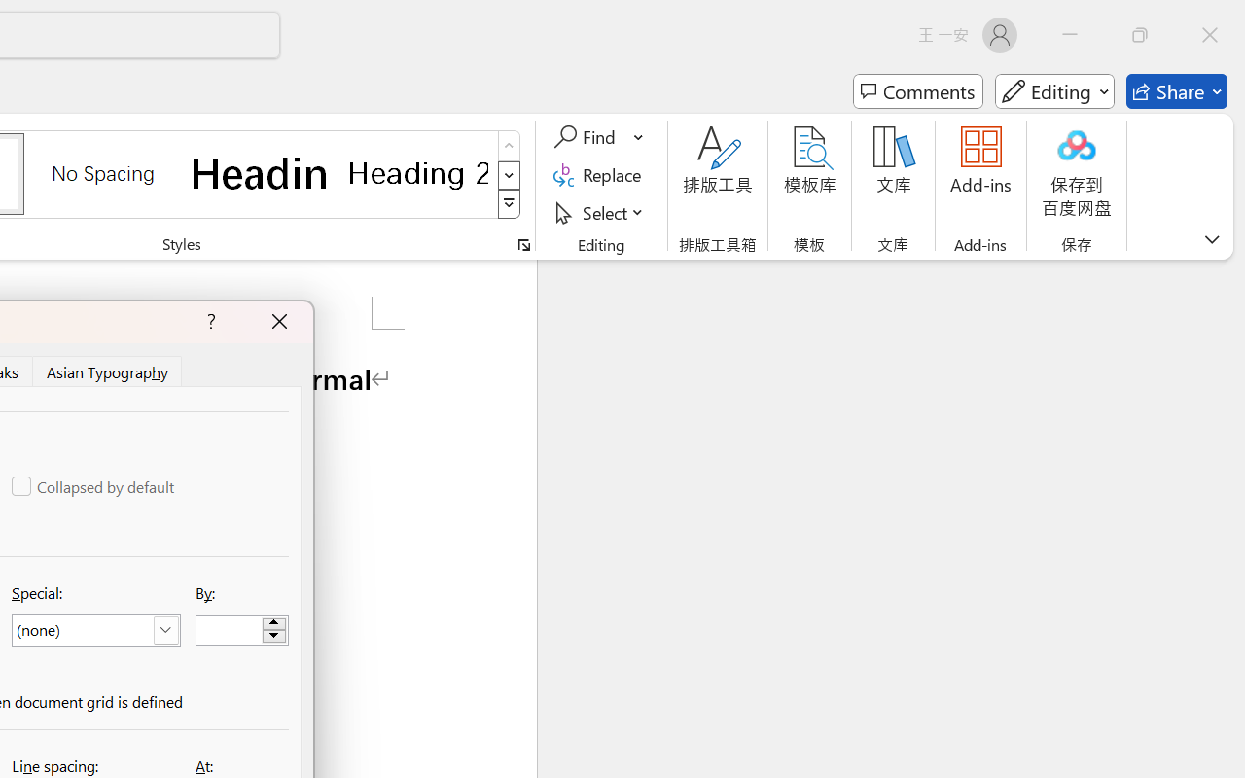 This screenshot has height=778, width=1245. I want to click on Asian Typography, so click(109, 371).